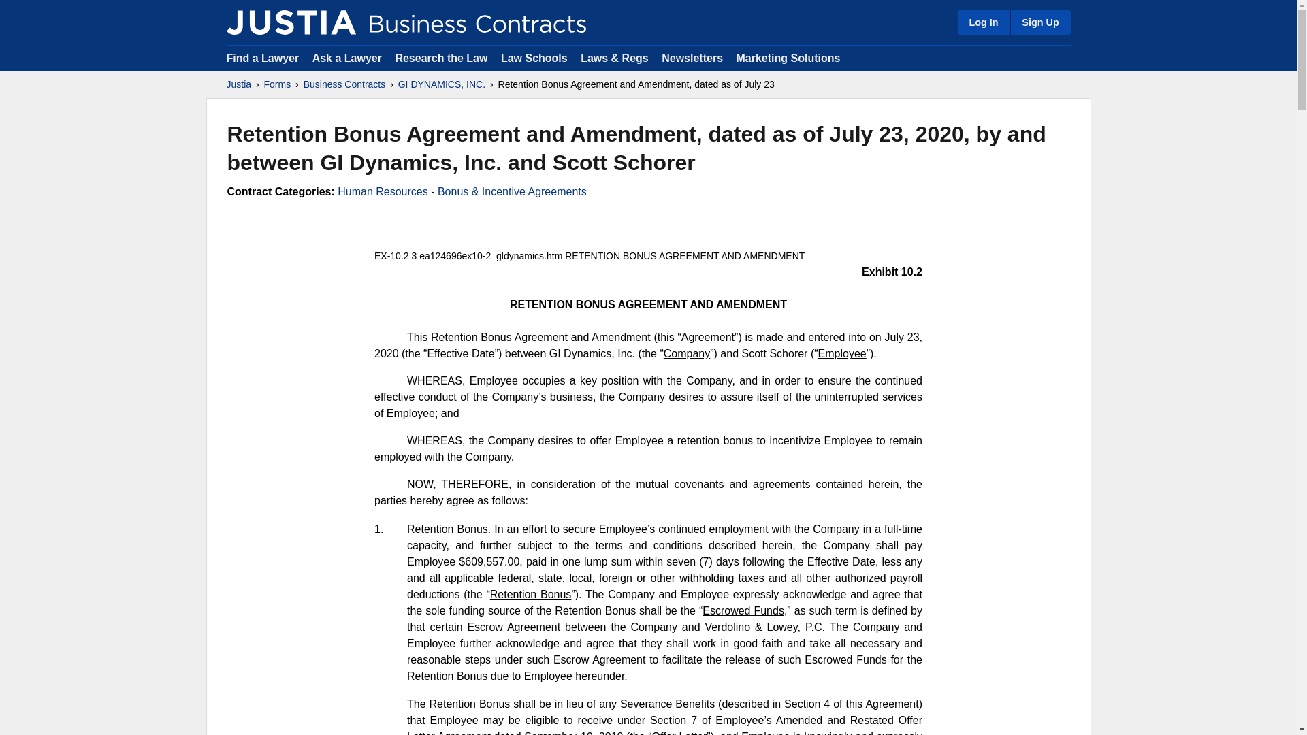 This screenshot has height=735, width=1307. I want to click on Human Resources, so click(383, 192).